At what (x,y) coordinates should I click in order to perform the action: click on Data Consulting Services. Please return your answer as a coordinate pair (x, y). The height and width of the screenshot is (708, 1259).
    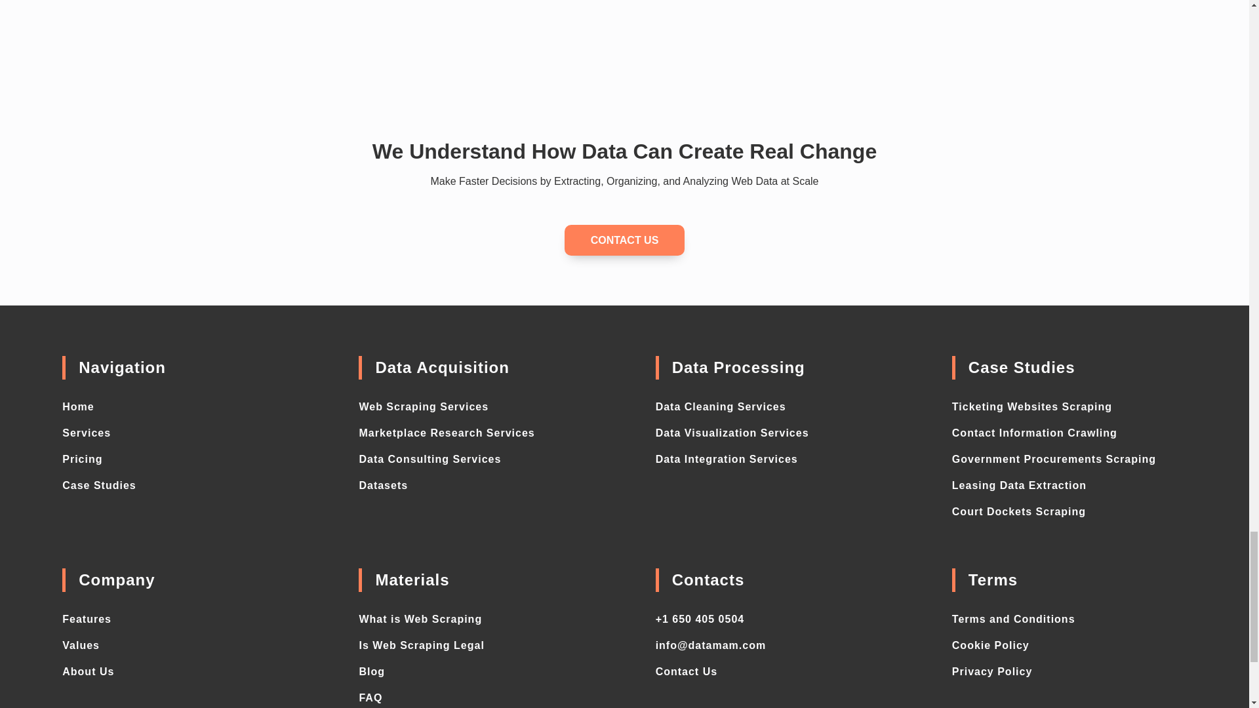
    Looking at the image, I should click on (430, 459).